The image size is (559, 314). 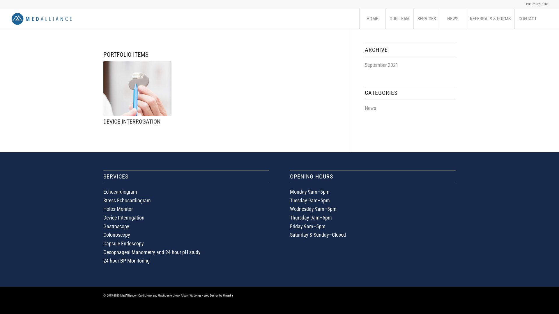 What do you see at coordinates (372, 19) in the screenshot?
I see `HOME` at bounding box center [372, 19].